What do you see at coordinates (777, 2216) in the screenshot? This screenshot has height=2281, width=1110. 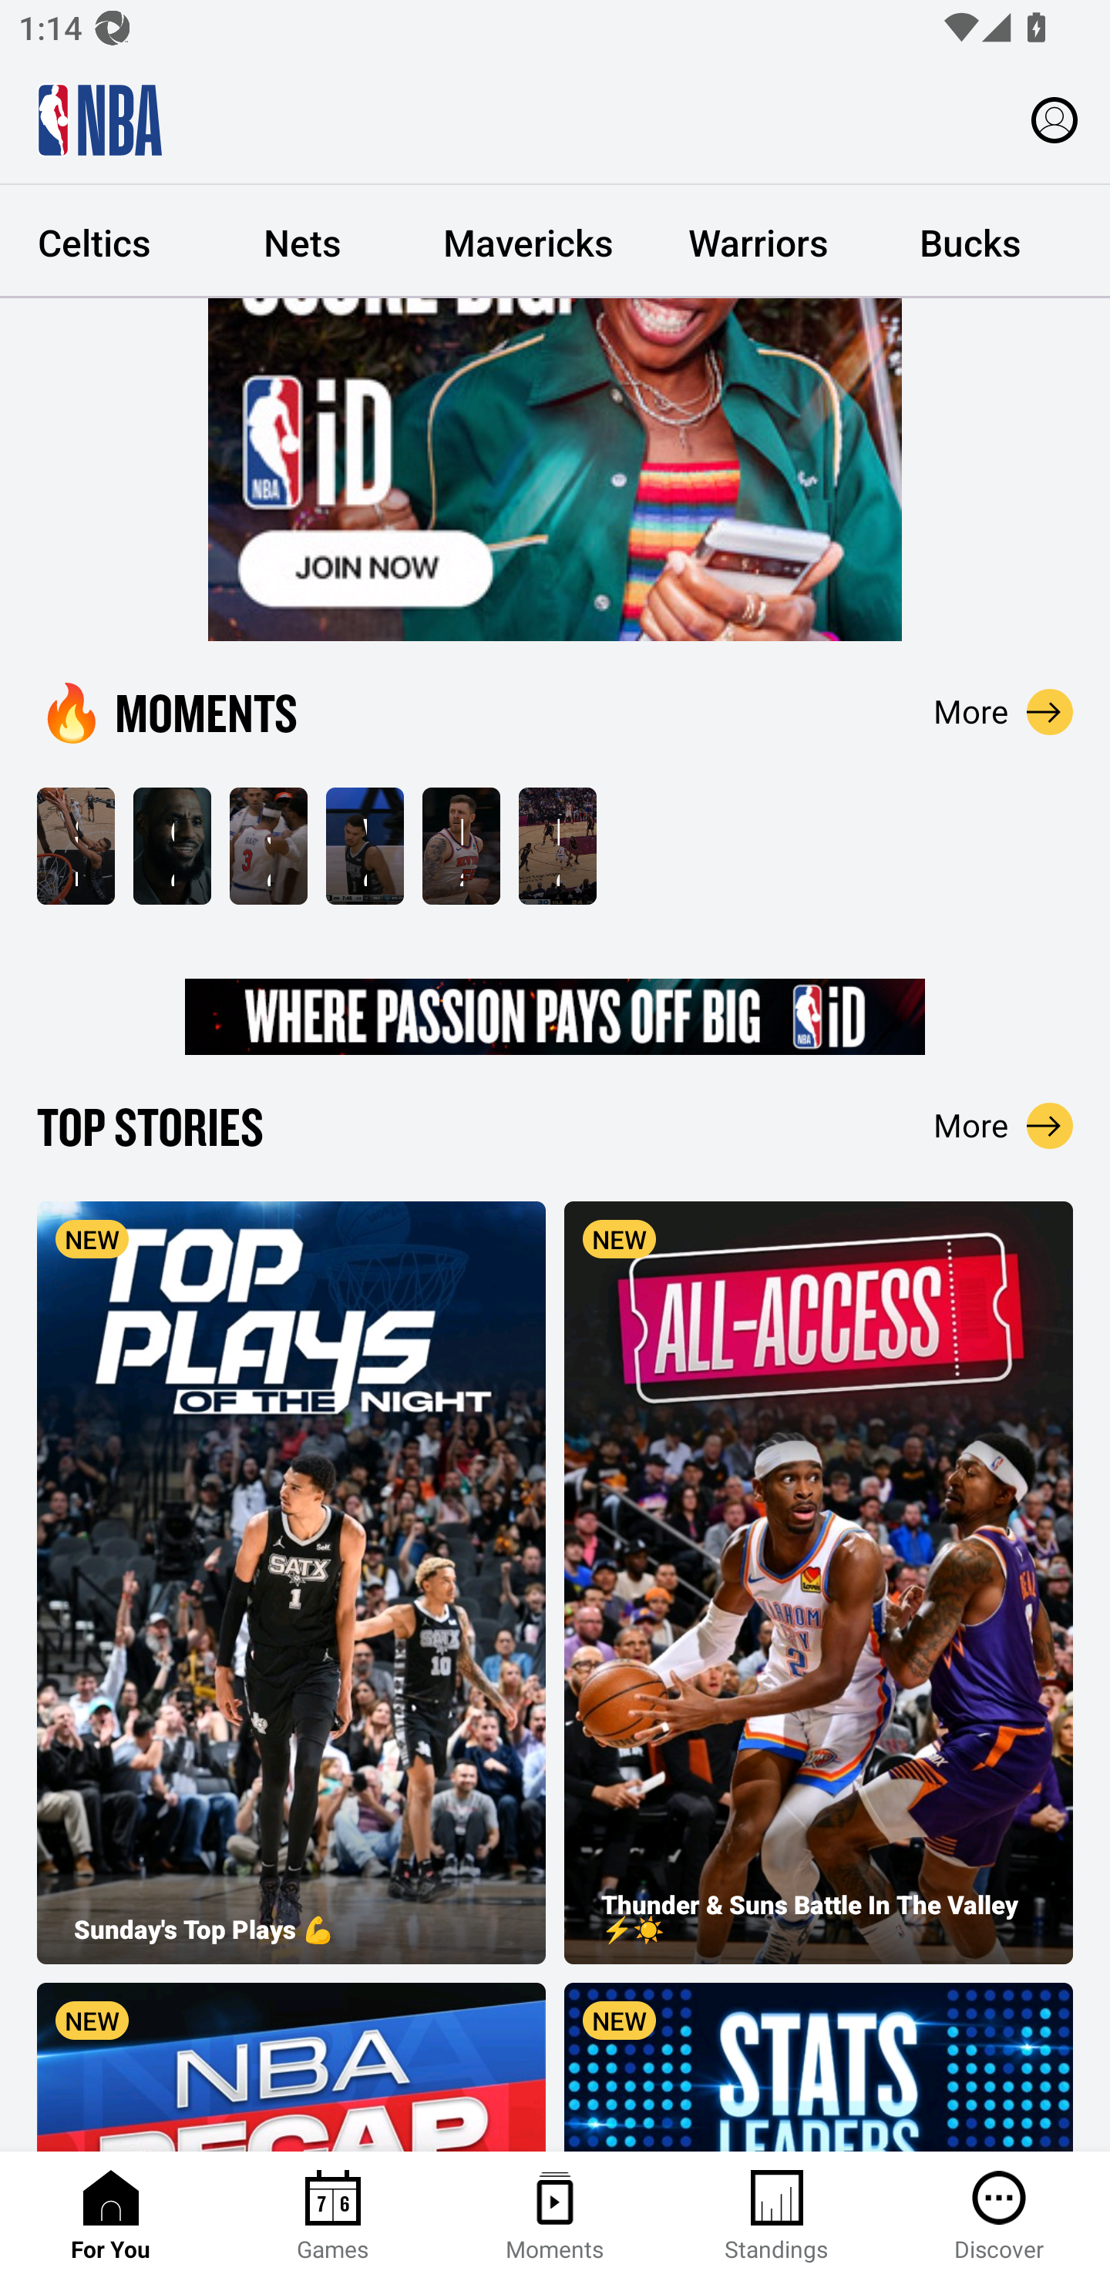 I see `Standings` at bounding box center [777, 2216].